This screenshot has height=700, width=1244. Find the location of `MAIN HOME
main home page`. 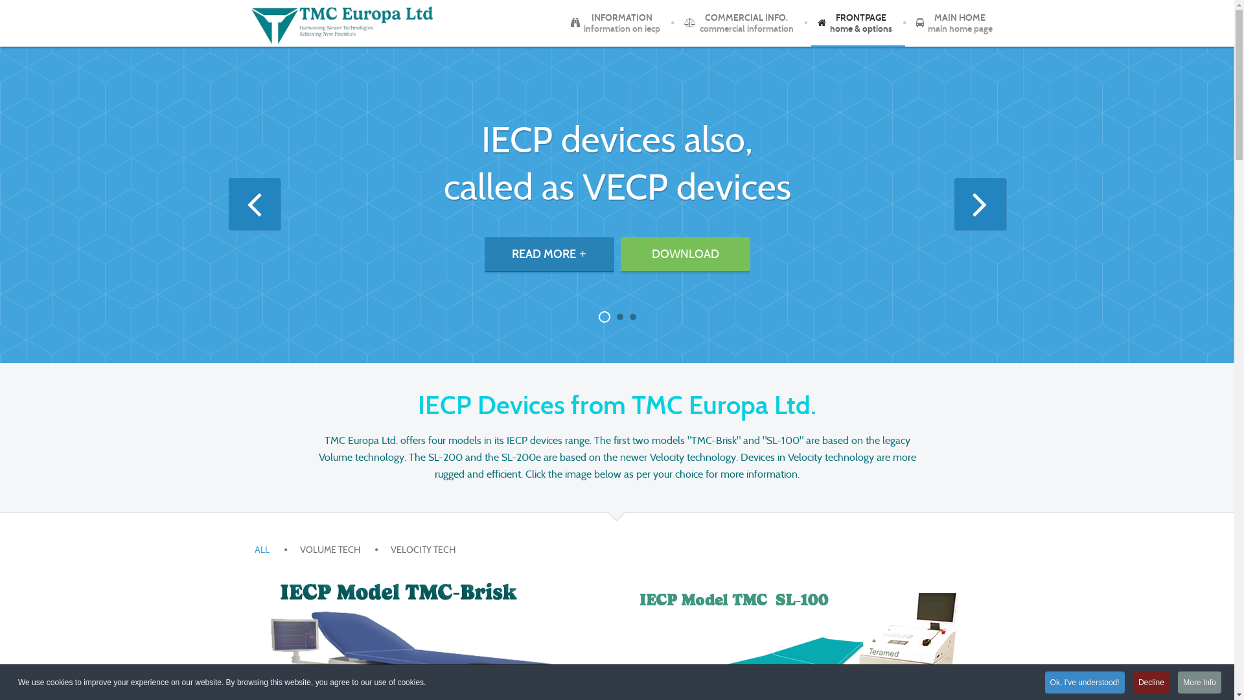

MAIN HOME
main home page is located at coordinates (954, 23).